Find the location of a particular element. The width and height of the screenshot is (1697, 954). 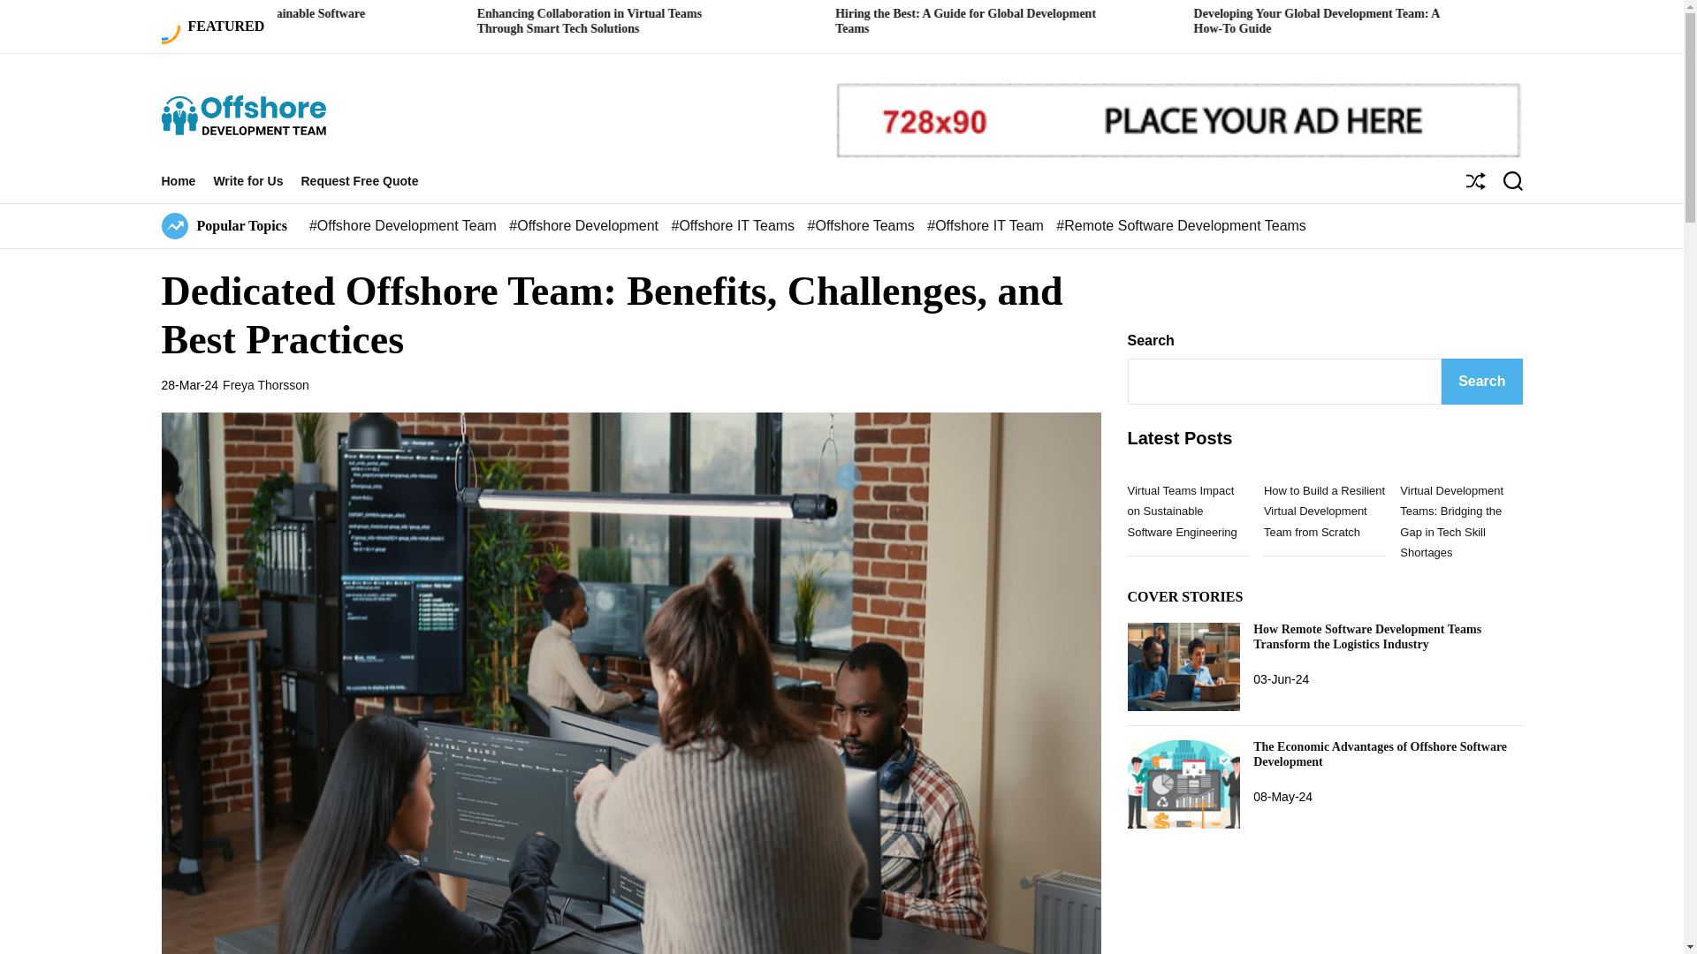

Virtual Teams Impact on Sustainable Software Engineering is located at coordinates (476, 20).